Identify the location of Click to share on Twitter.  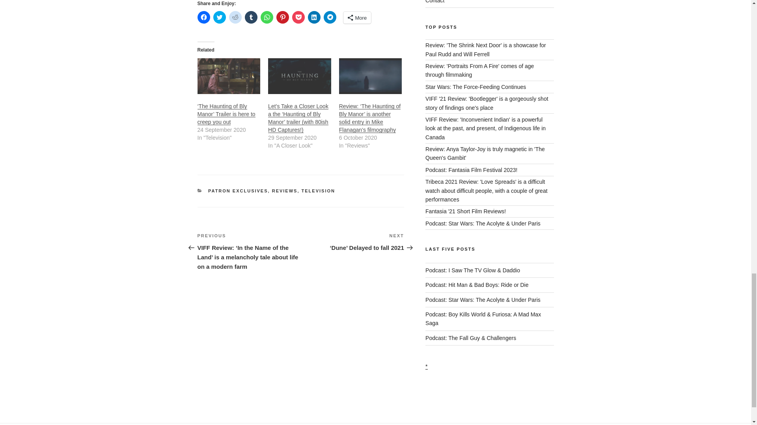
(219, 17).